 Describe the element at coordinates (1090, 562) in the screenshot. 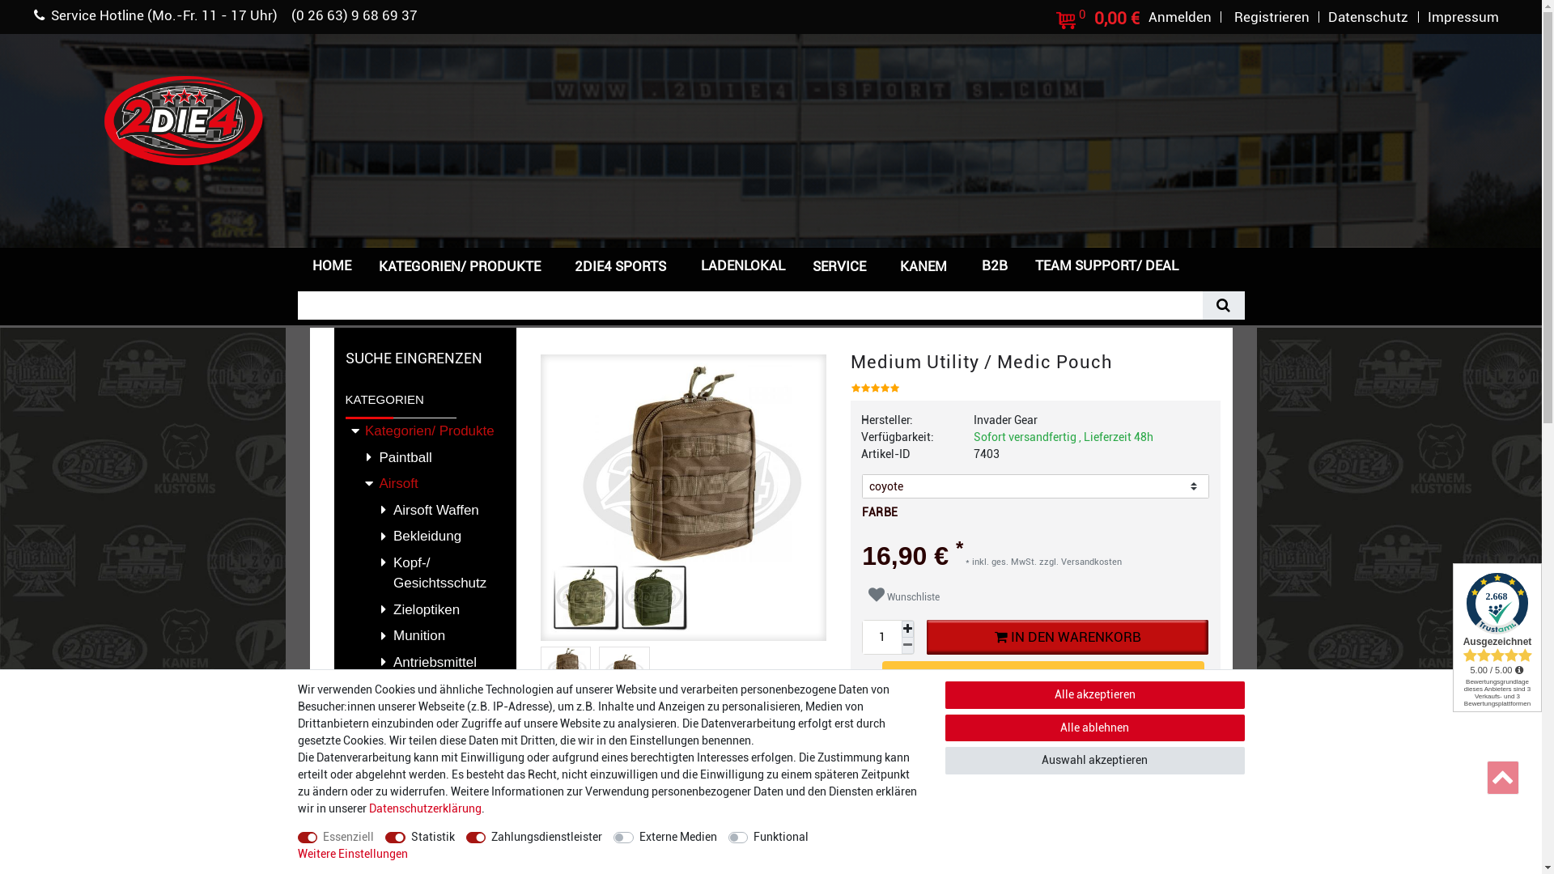

I see `Versandkosten` at that location.